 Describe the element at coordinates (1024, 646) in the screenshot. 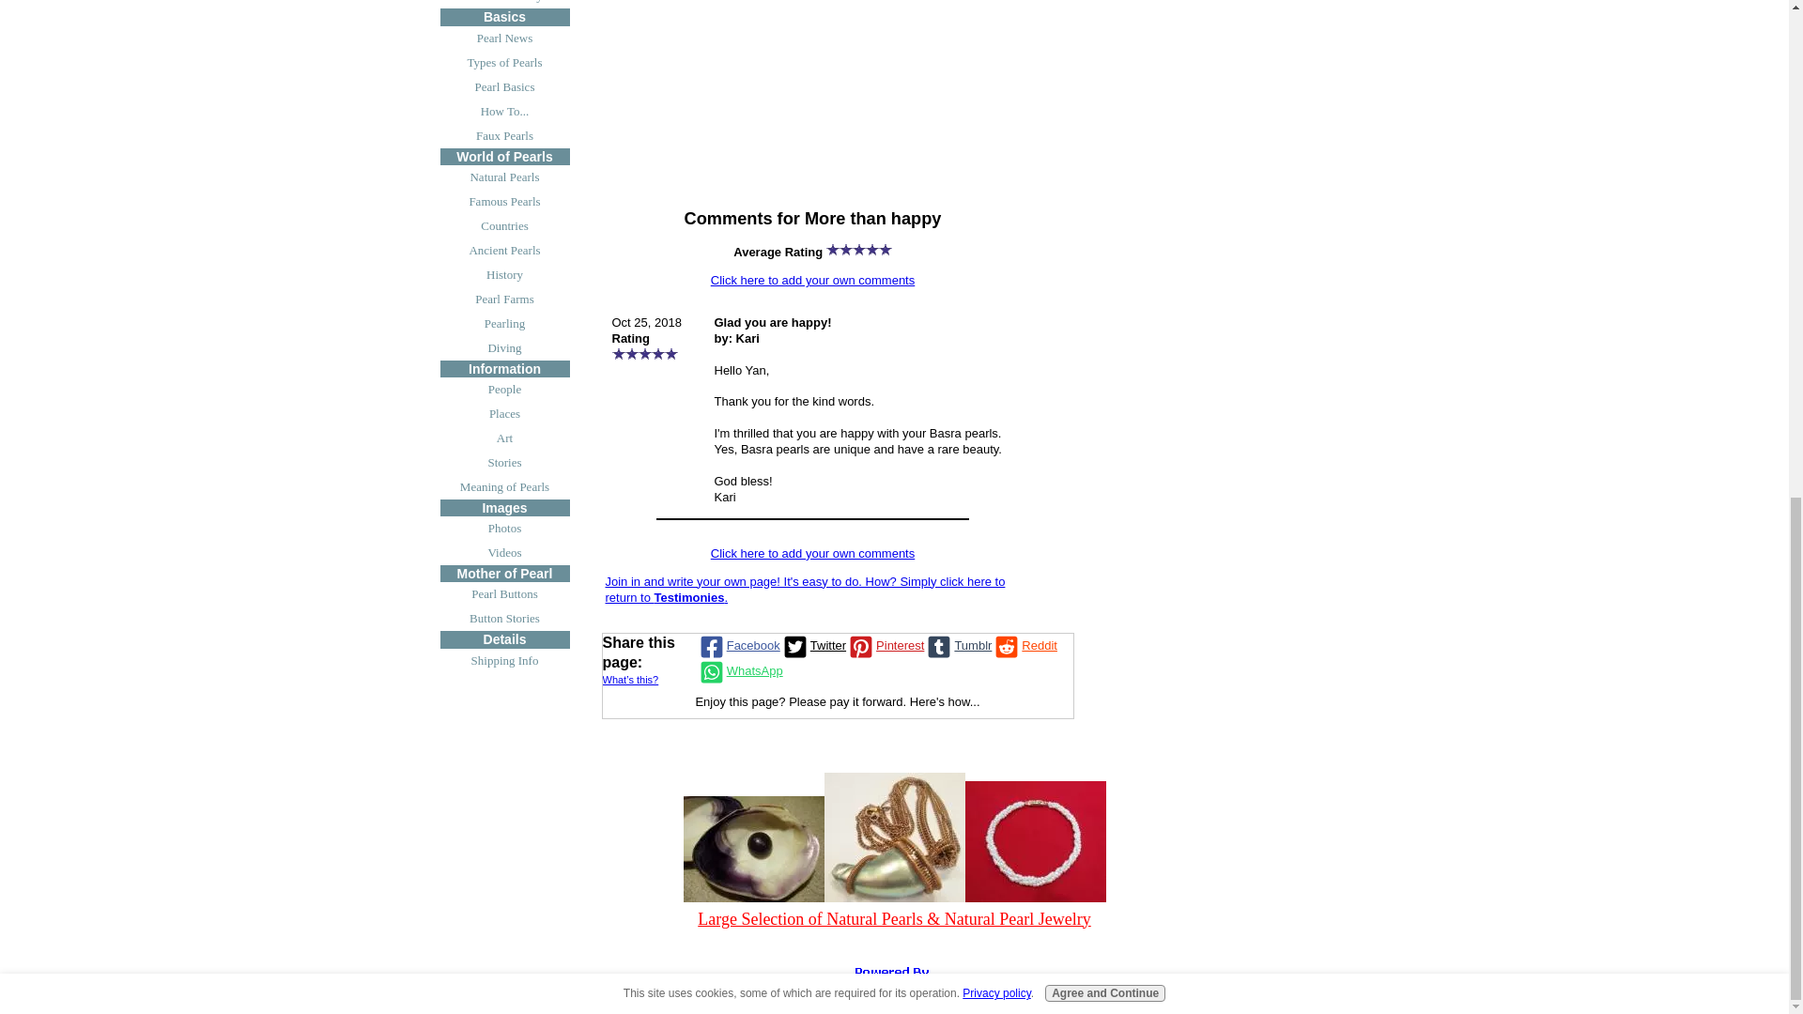

I see `Reddit` at that location.